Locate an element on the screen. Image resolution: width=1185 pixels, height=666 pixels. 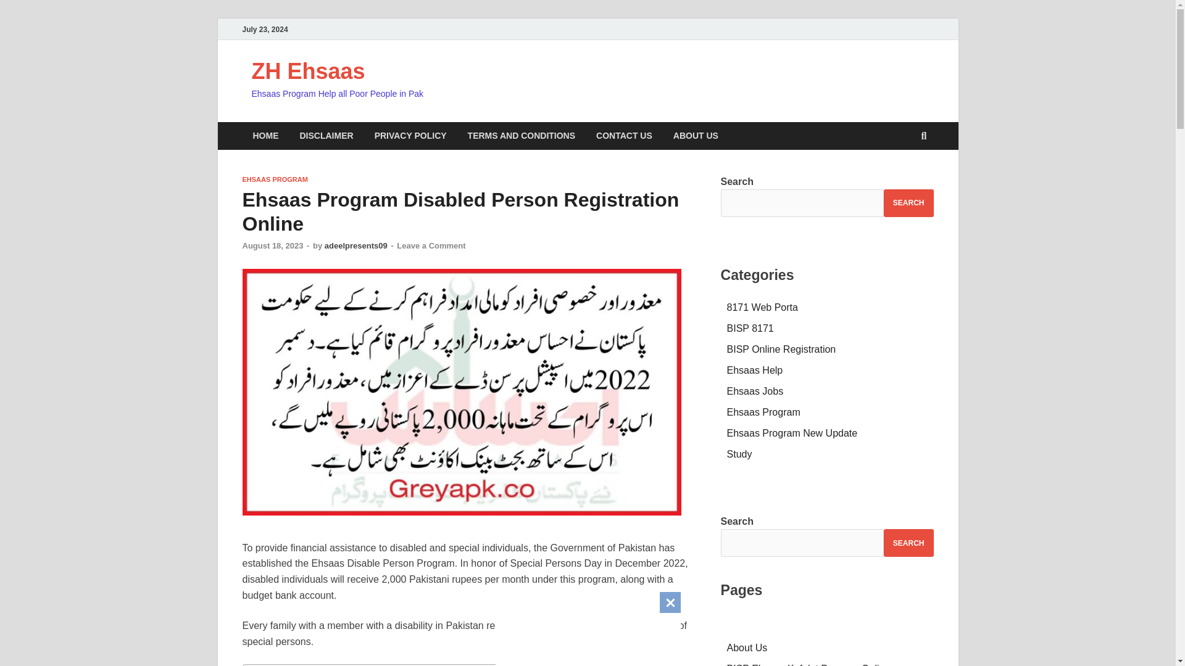
HOME is located at coordinates (265, 136).